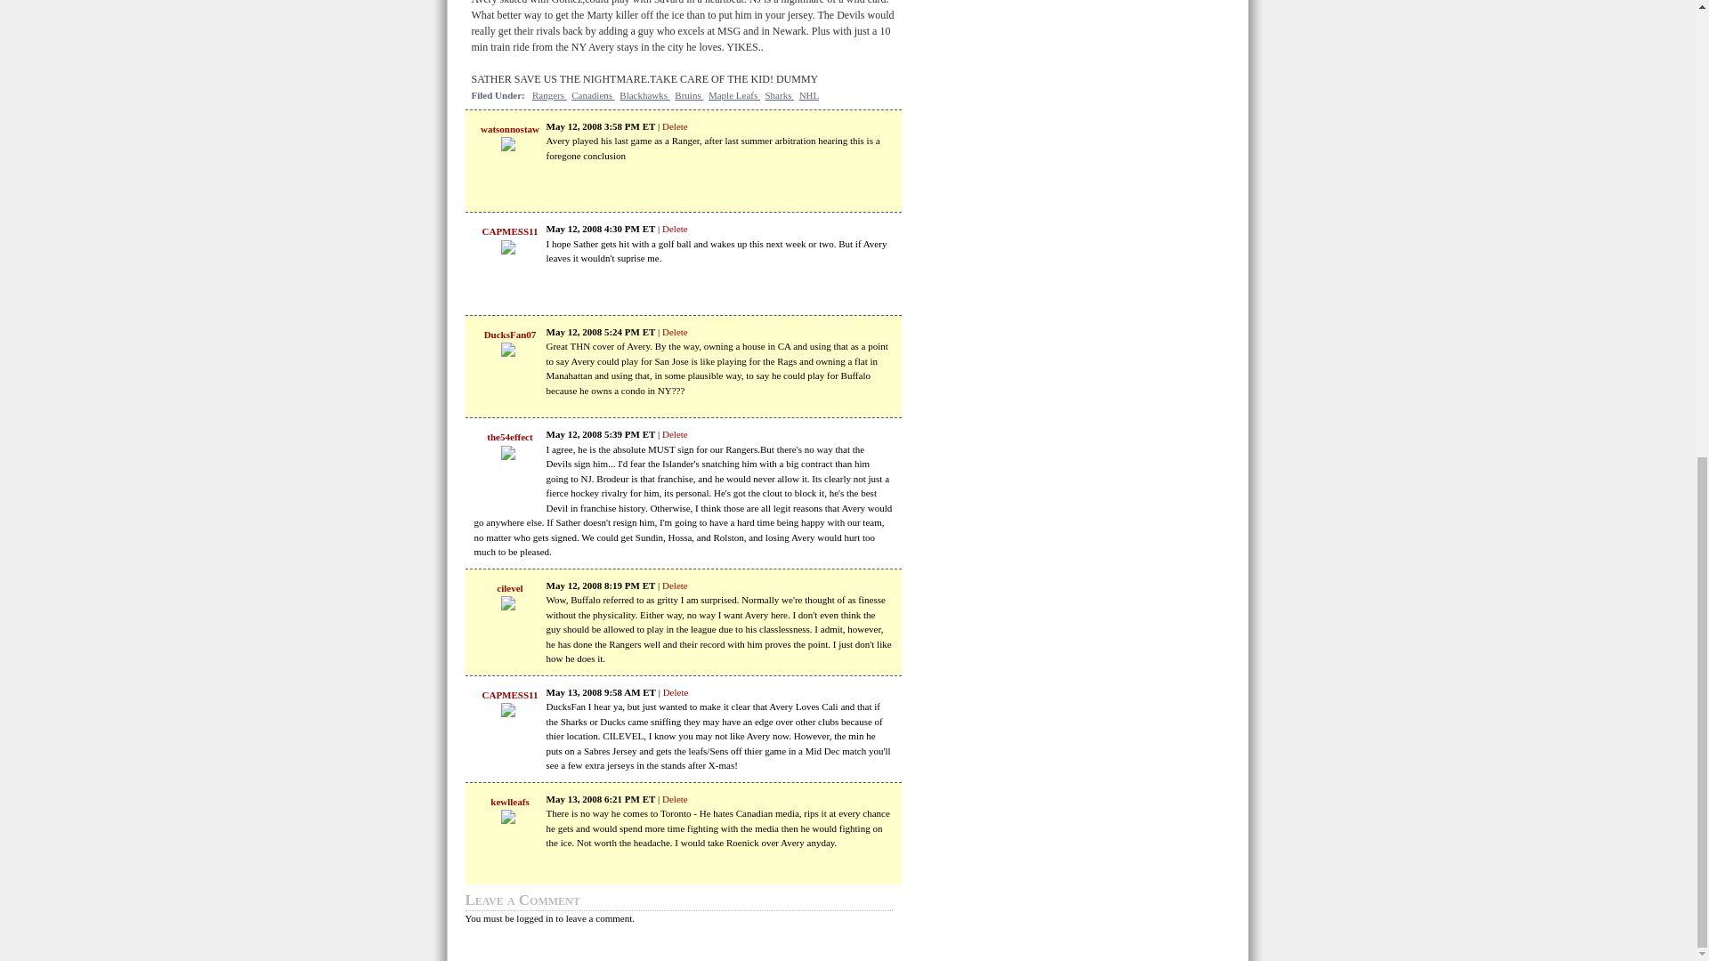  What do you see at coordinates (808, 95) in the screenshot?
I see `NHL` at bounding box center [808, 95].